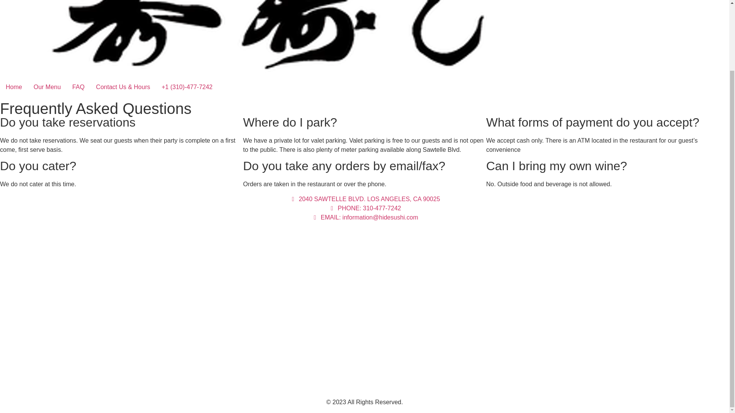 The height and width of the screenshot is (413, 735). I want to click on Home, so click(14, 87).